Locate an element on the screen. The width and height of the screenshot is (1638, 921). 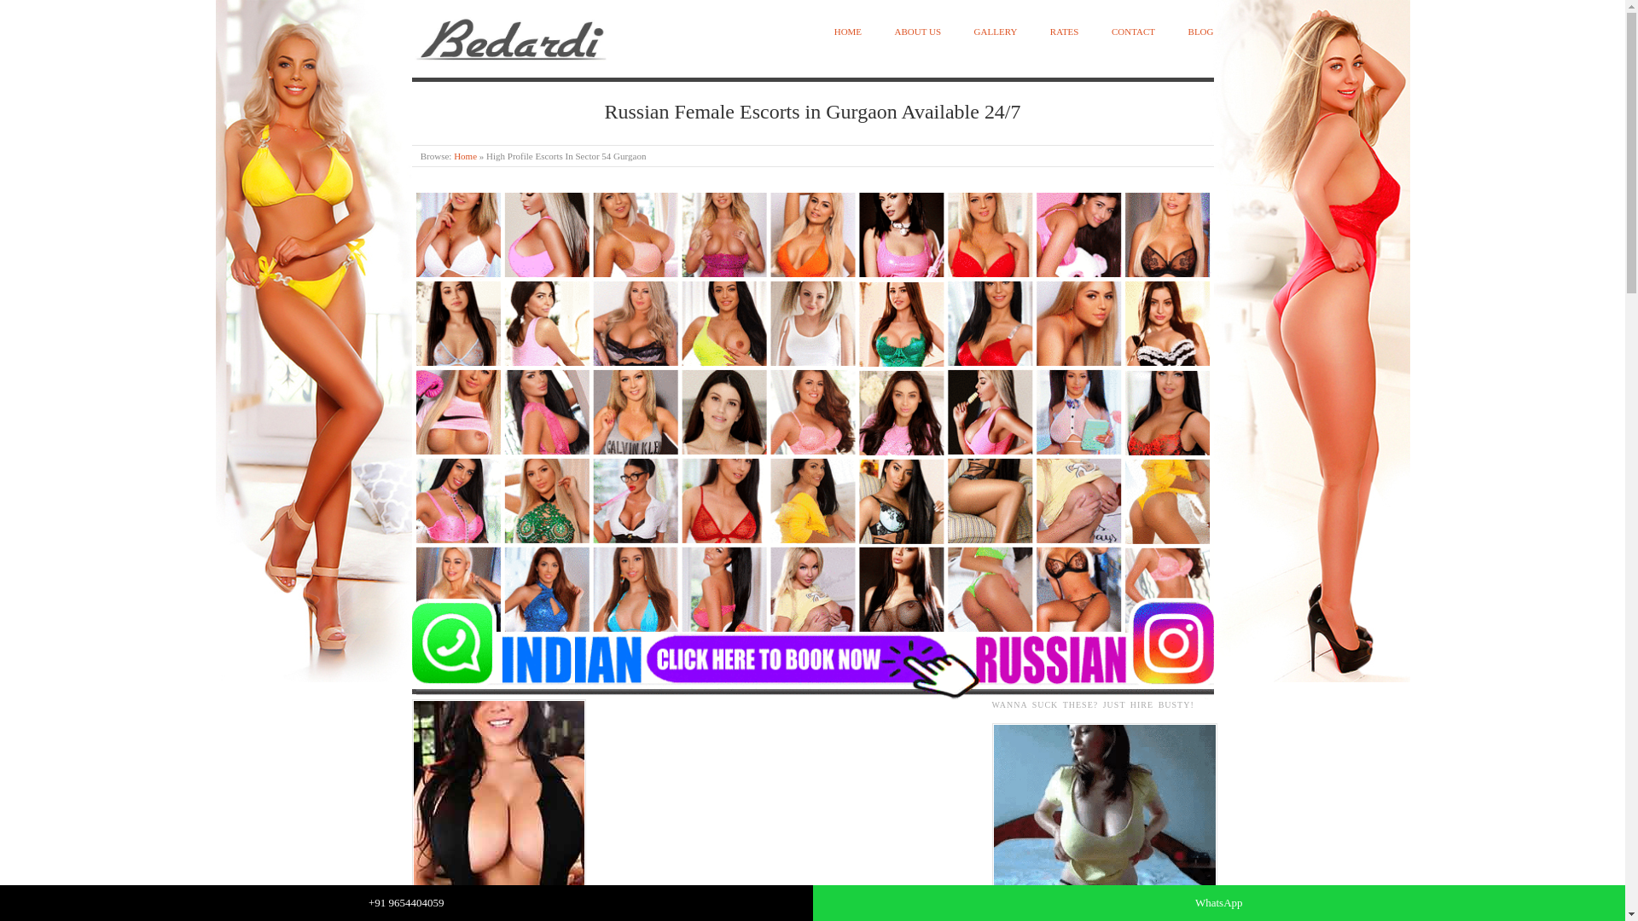
BLOG is located at coordinates (1201, 32).